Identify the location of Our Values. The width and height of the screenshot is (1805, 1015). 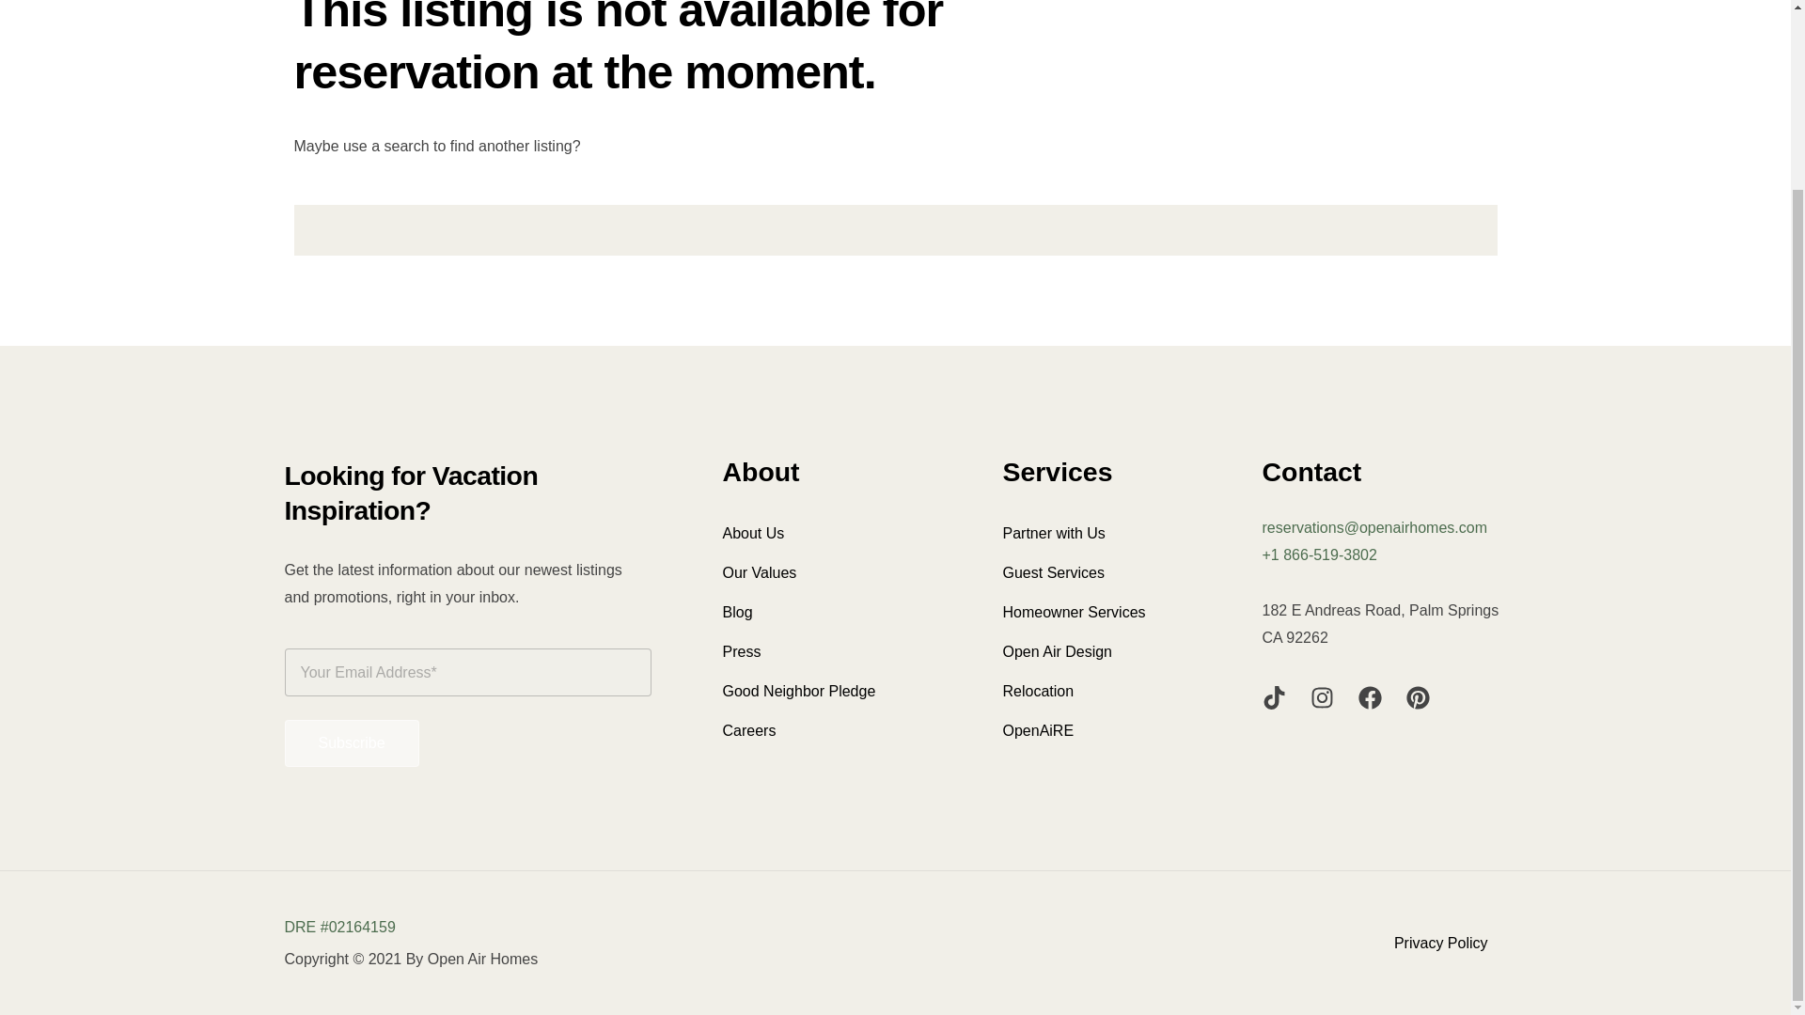
(839, 572).